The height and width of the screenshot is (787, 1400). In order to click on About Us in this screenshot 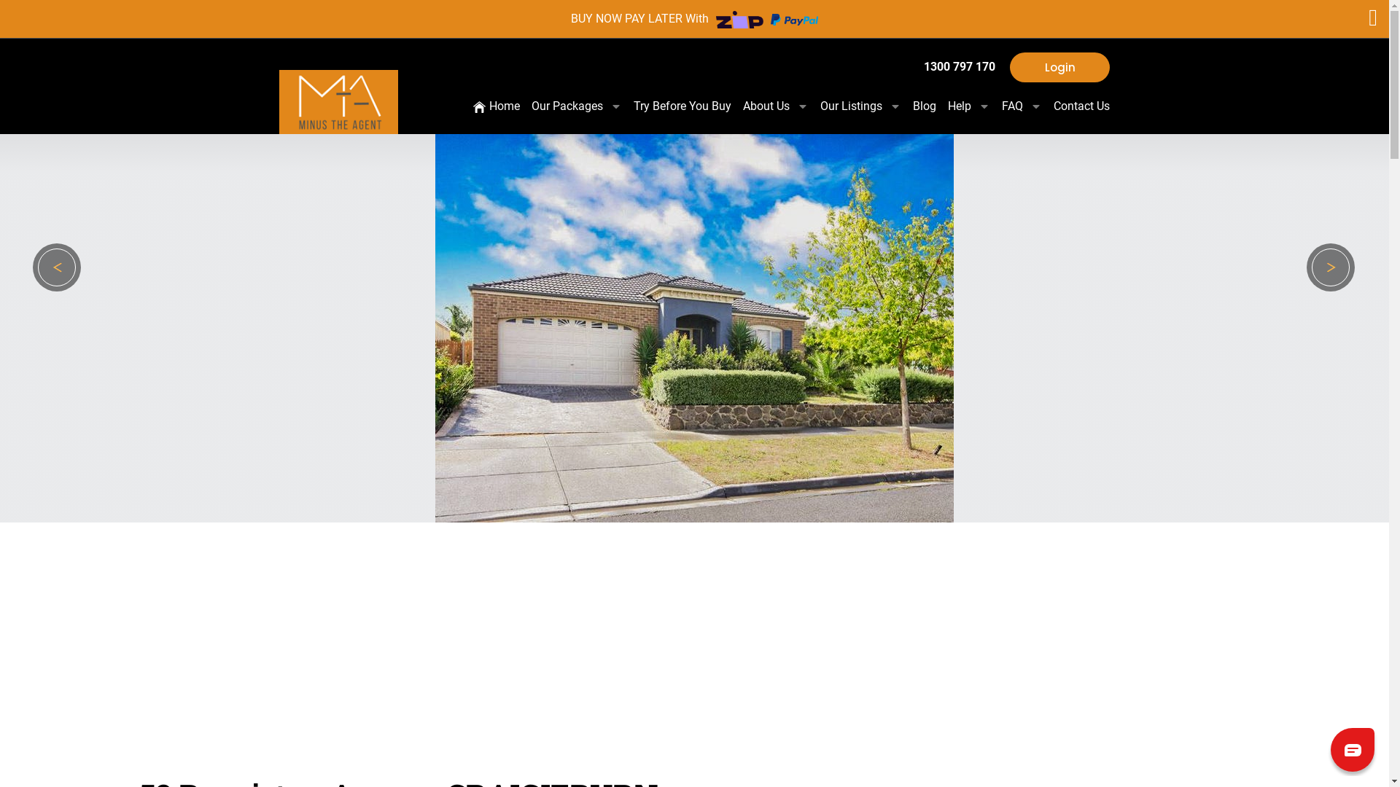, I will do `click(781, 106)`.